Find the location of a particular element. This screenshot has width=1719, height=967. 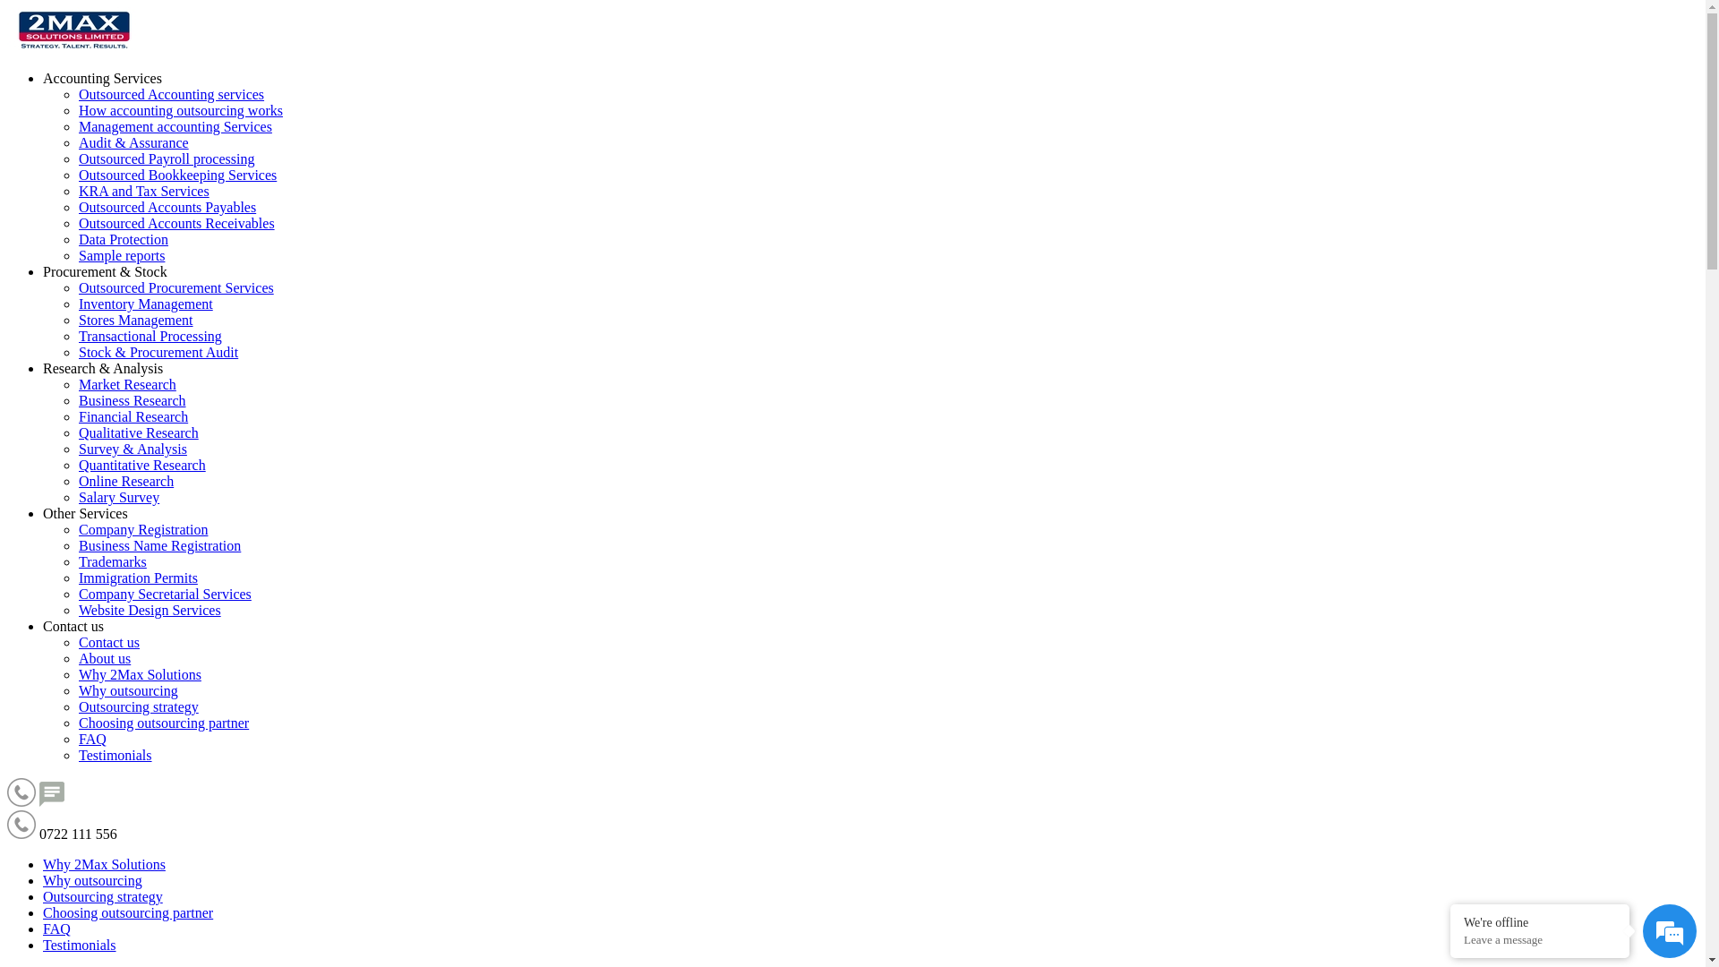

Outsourced Payroll processing is located at coordinates (167, 159).